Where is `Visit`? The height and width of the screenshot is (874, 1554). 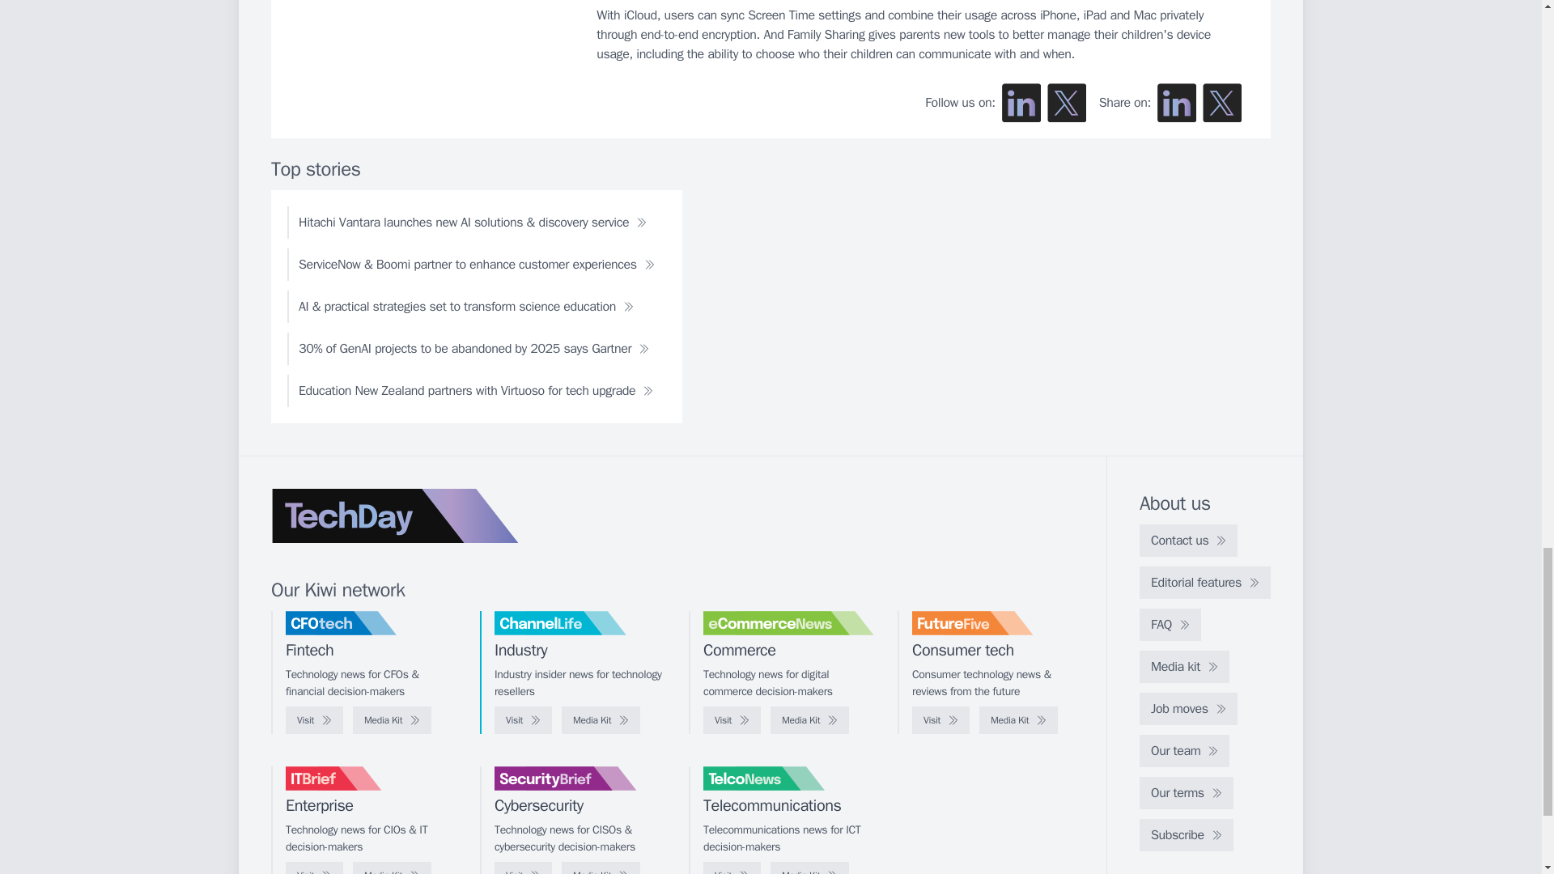
Visit is located at coordinates (314, 868).